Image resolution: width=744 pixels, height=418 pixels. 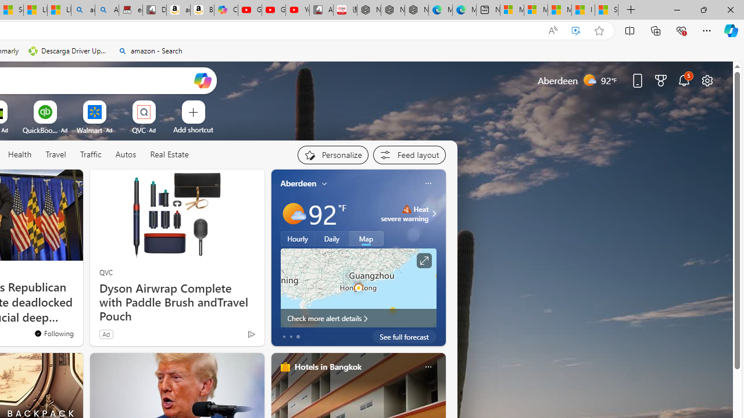 I want to click on Dyson Airwrap Complete with Paddle Brush andTravel Pouch, so click(x=177, y=302).